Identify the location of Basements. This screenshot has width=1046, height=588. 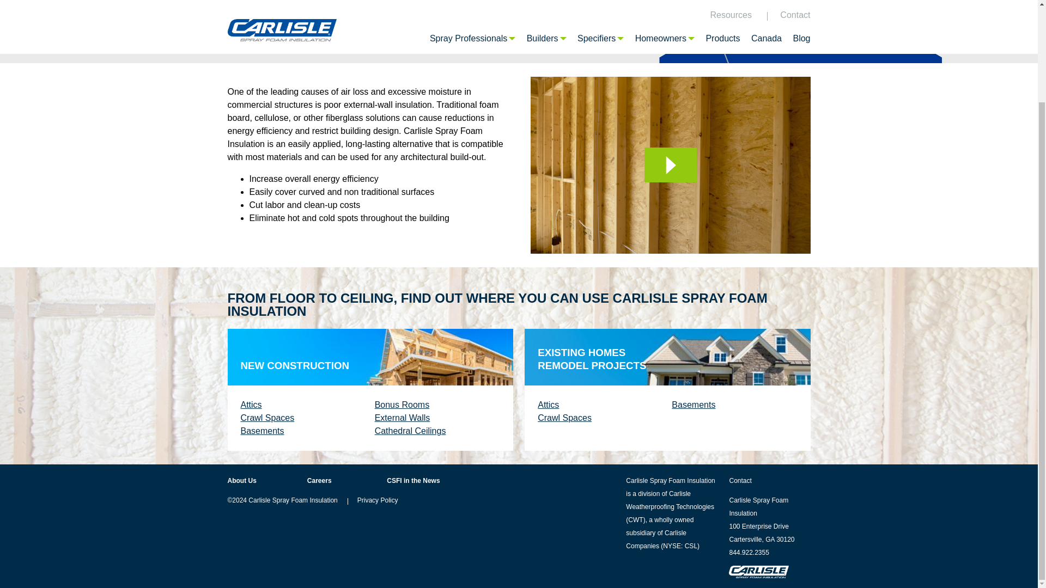
(693, 405).